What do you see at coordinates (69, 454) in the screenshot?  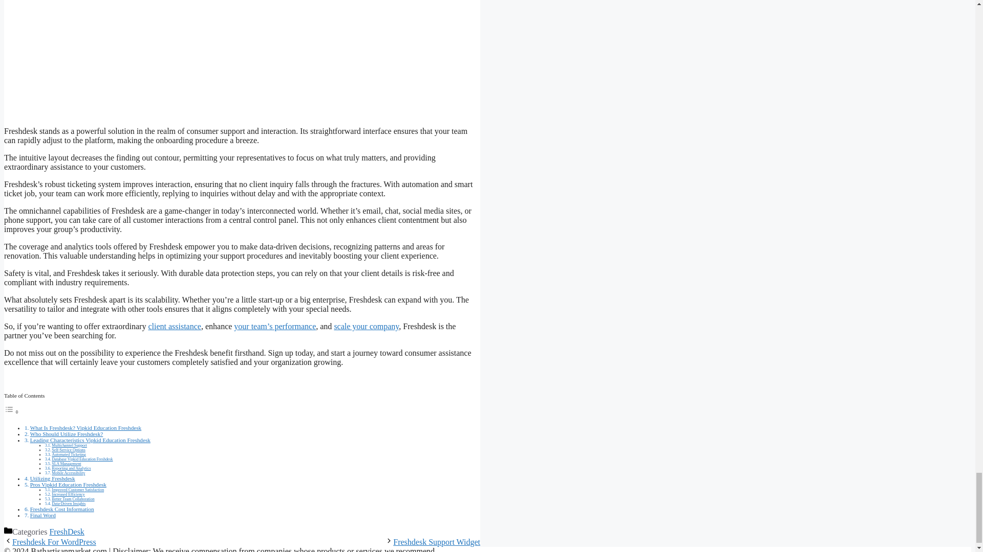 I see `Automated Ticketing` at bounding box center [69, 454].